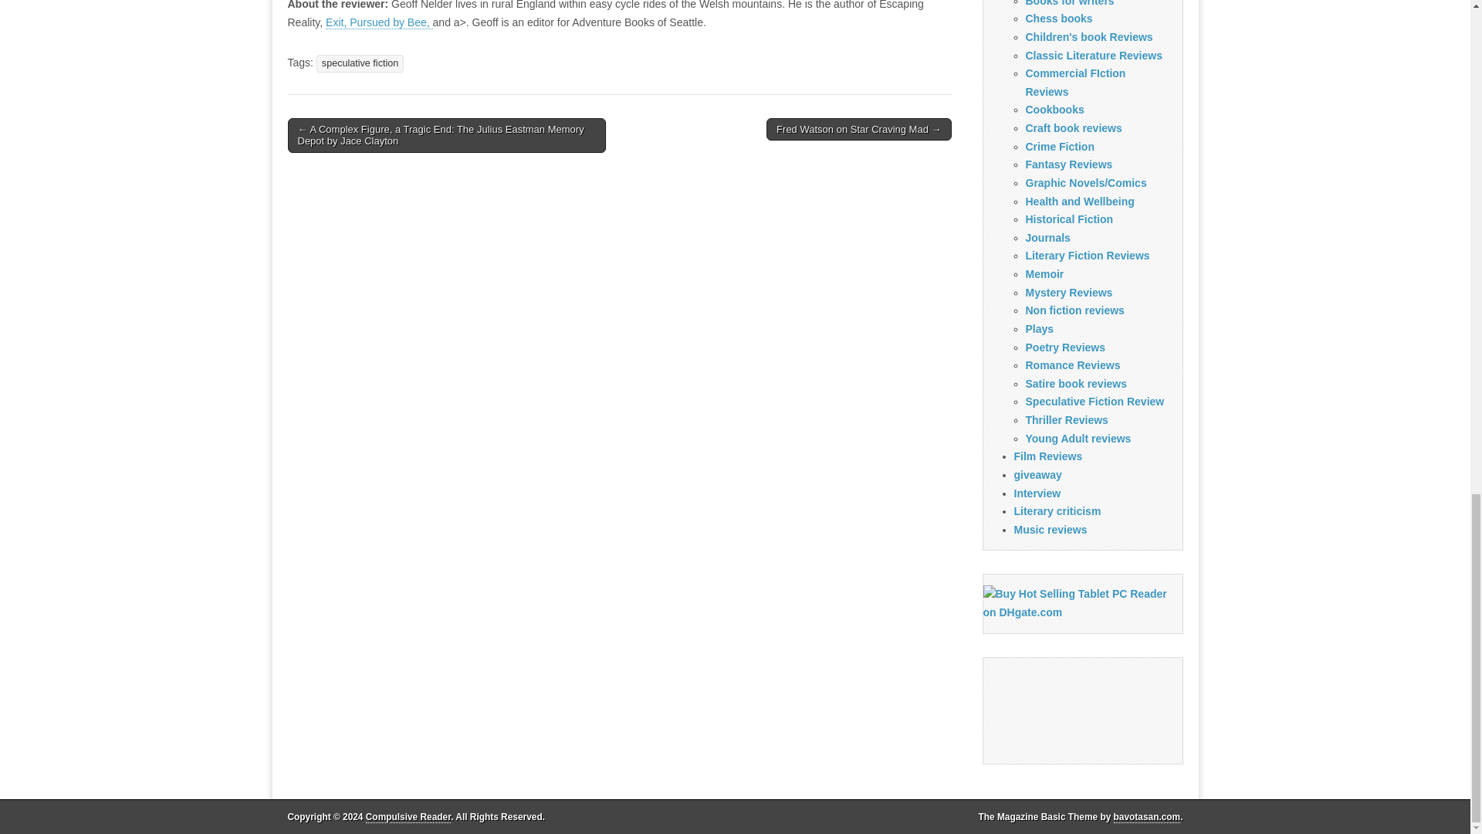 This screenshot has height=834, width=1482. Describe the element at coordinates (1079, 201) in the screenshot. I see `Health and Wellbeing` at that location.